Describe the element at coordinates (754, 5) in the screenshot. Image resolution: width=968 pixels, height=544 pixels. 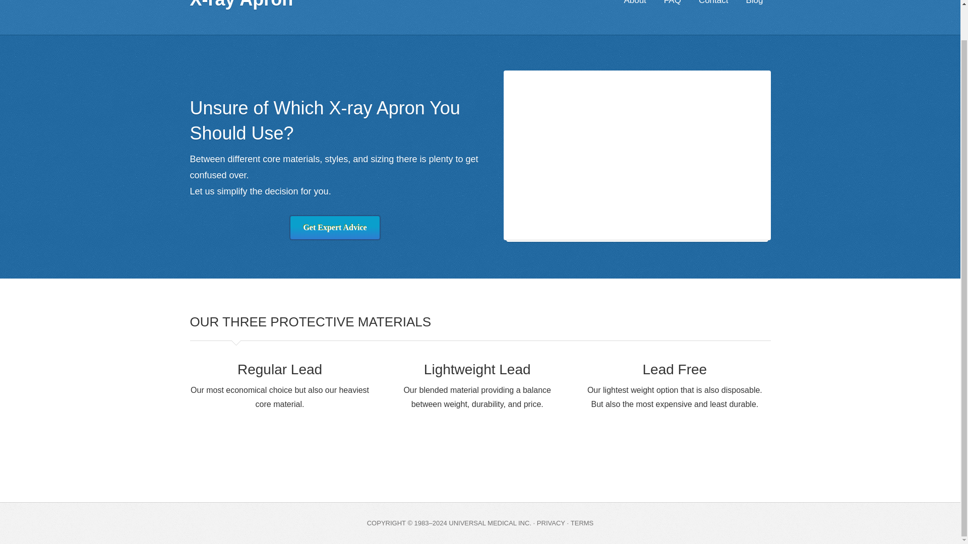
I see `Blog` at that location.